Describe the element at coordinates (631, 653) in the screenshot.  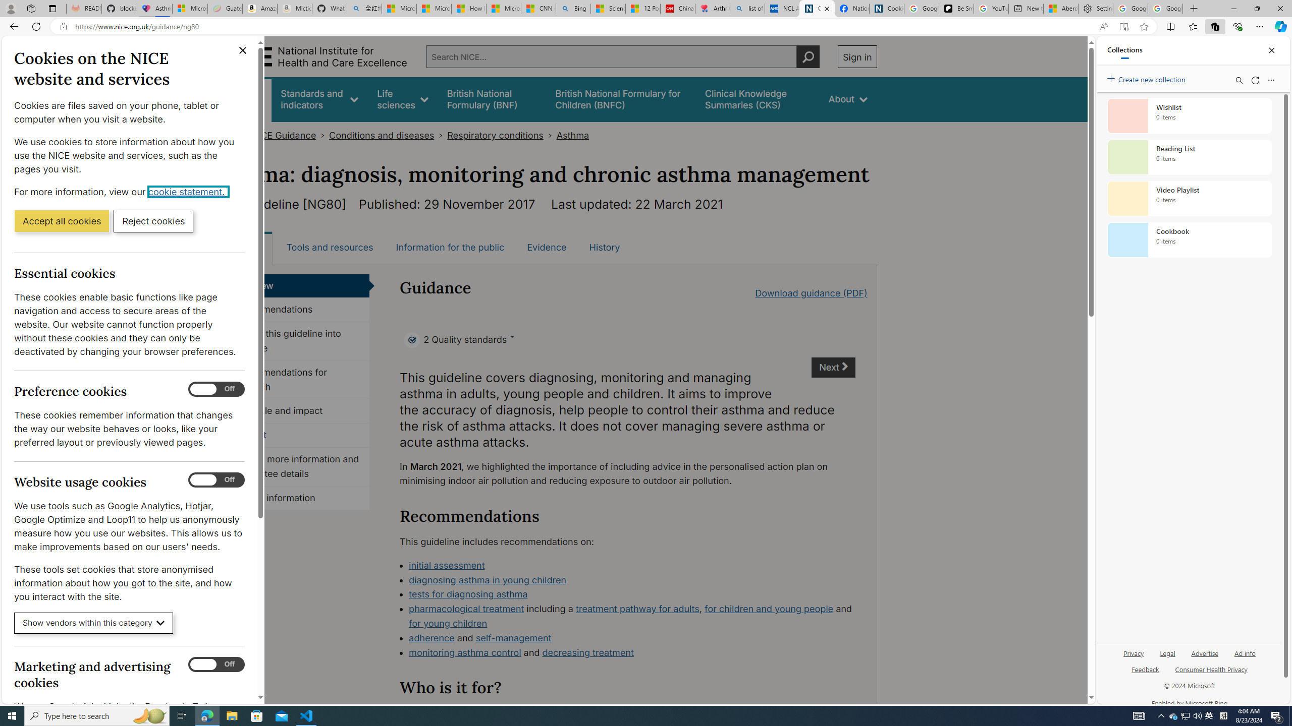
I see `monitoring asthma control and decreasing treatment` at that location.